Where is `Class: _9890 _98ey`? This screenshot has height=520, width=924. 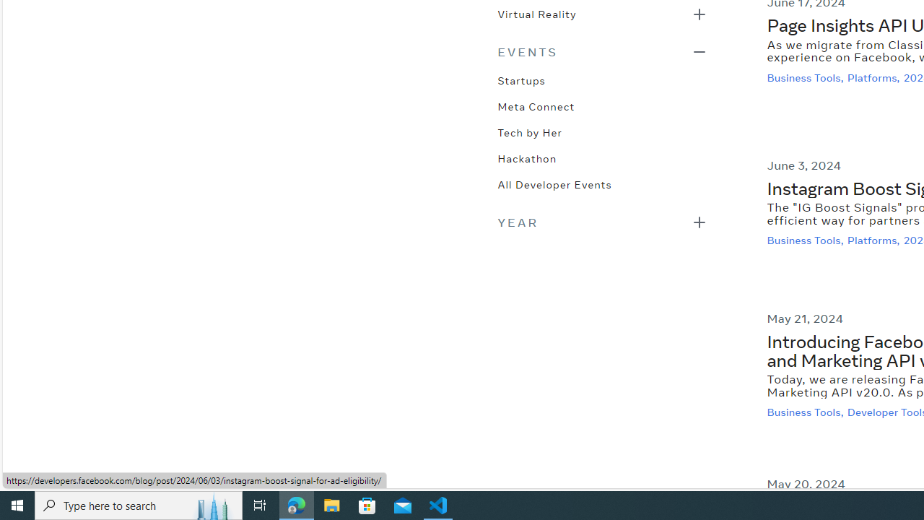 Class: _9890 _98ey is located at coordinates (602, 52).